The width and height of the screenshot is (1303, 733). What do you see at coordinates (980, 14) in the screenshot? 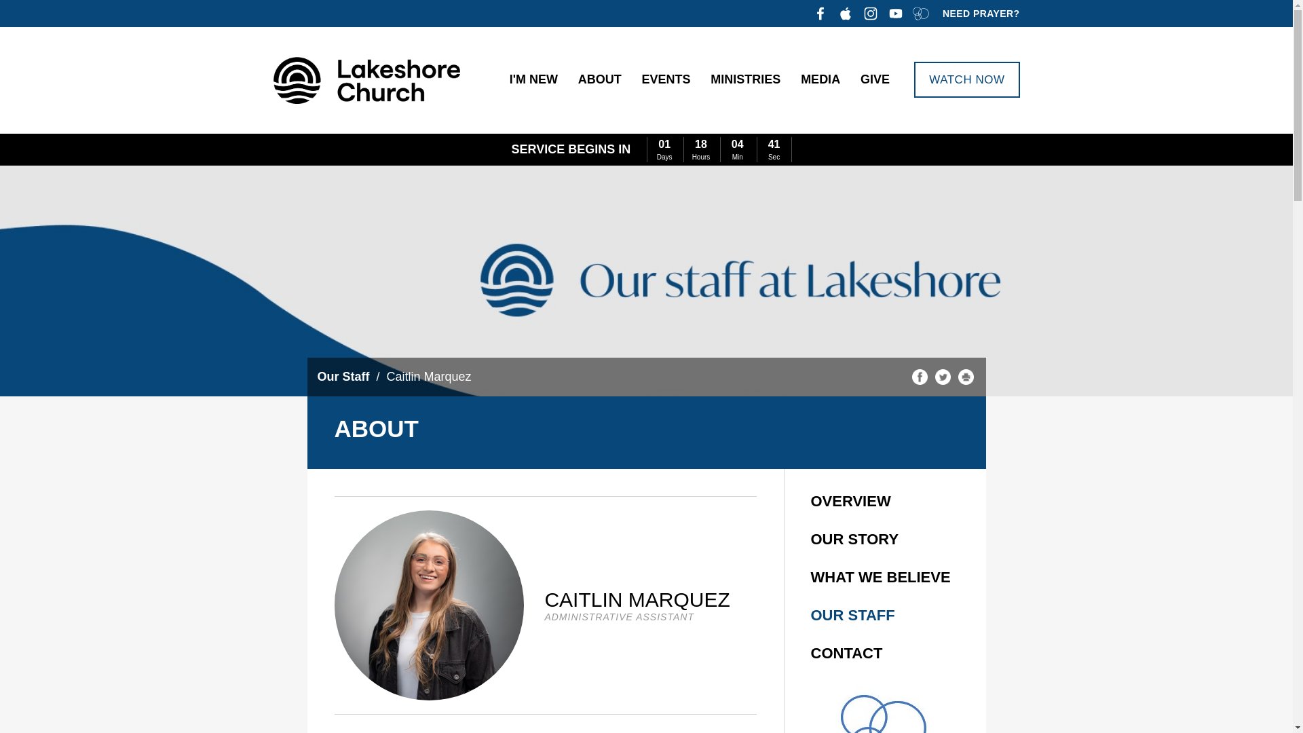
I see `NEED PRAYER?` at bounding box center [980, 14].